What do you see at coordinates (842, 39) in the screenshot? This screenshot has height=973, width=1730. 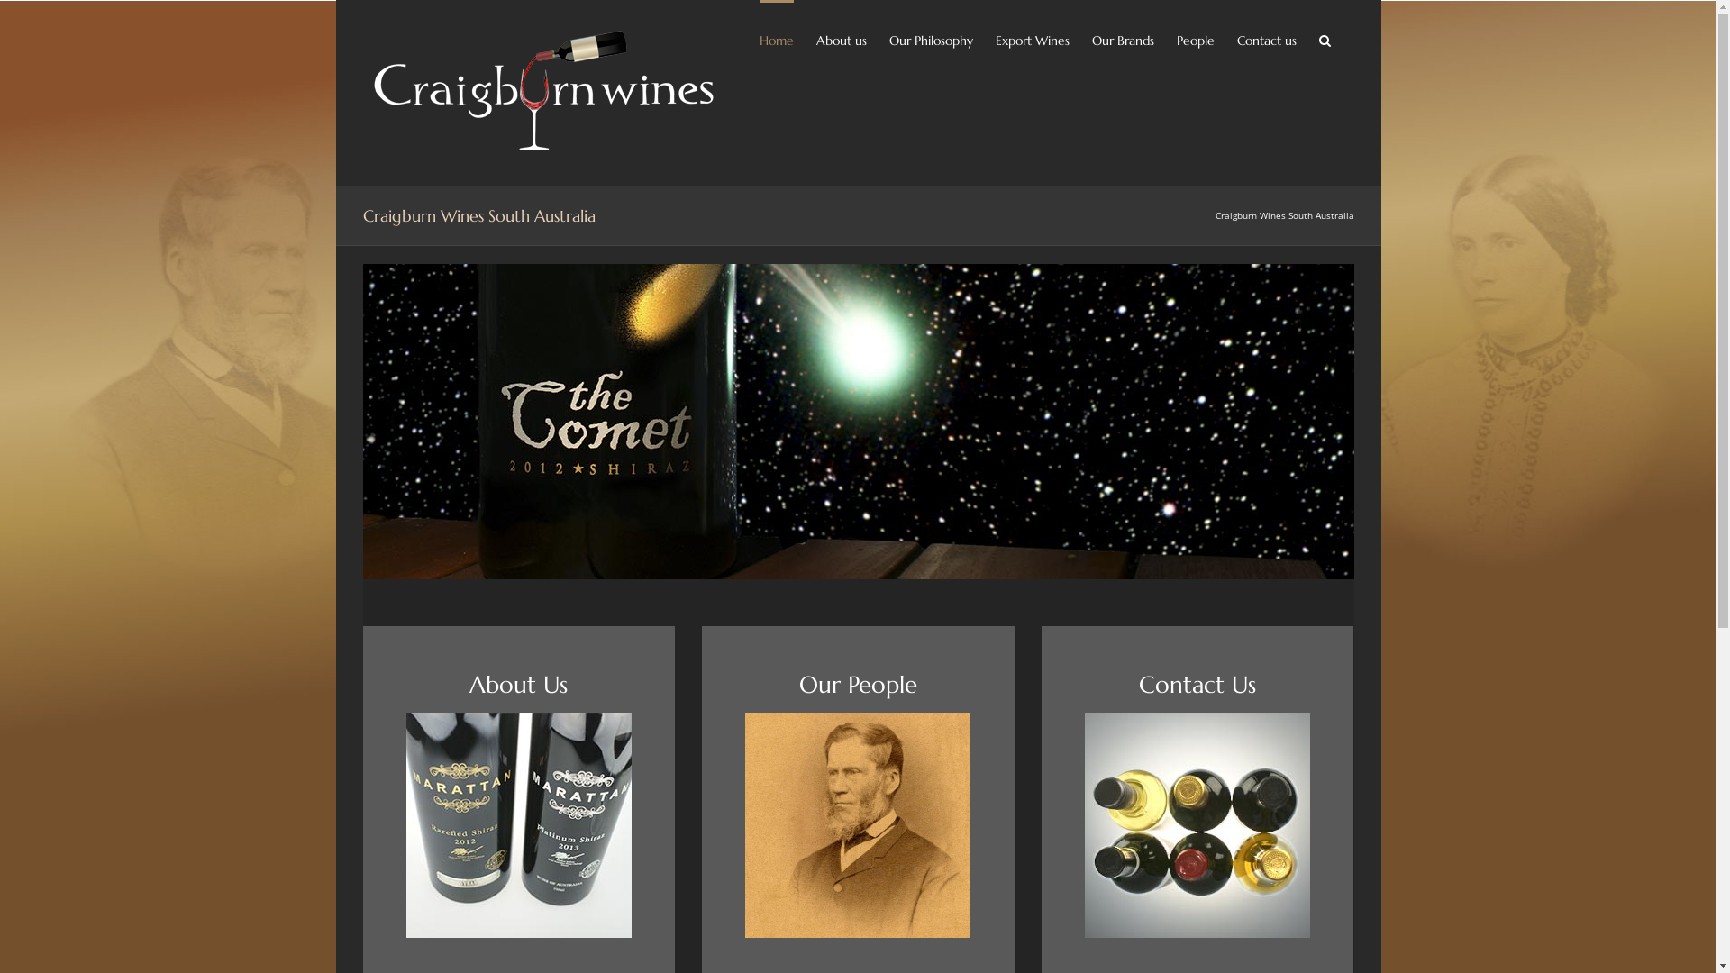 I see `About us` at bounding box center [842, 39].